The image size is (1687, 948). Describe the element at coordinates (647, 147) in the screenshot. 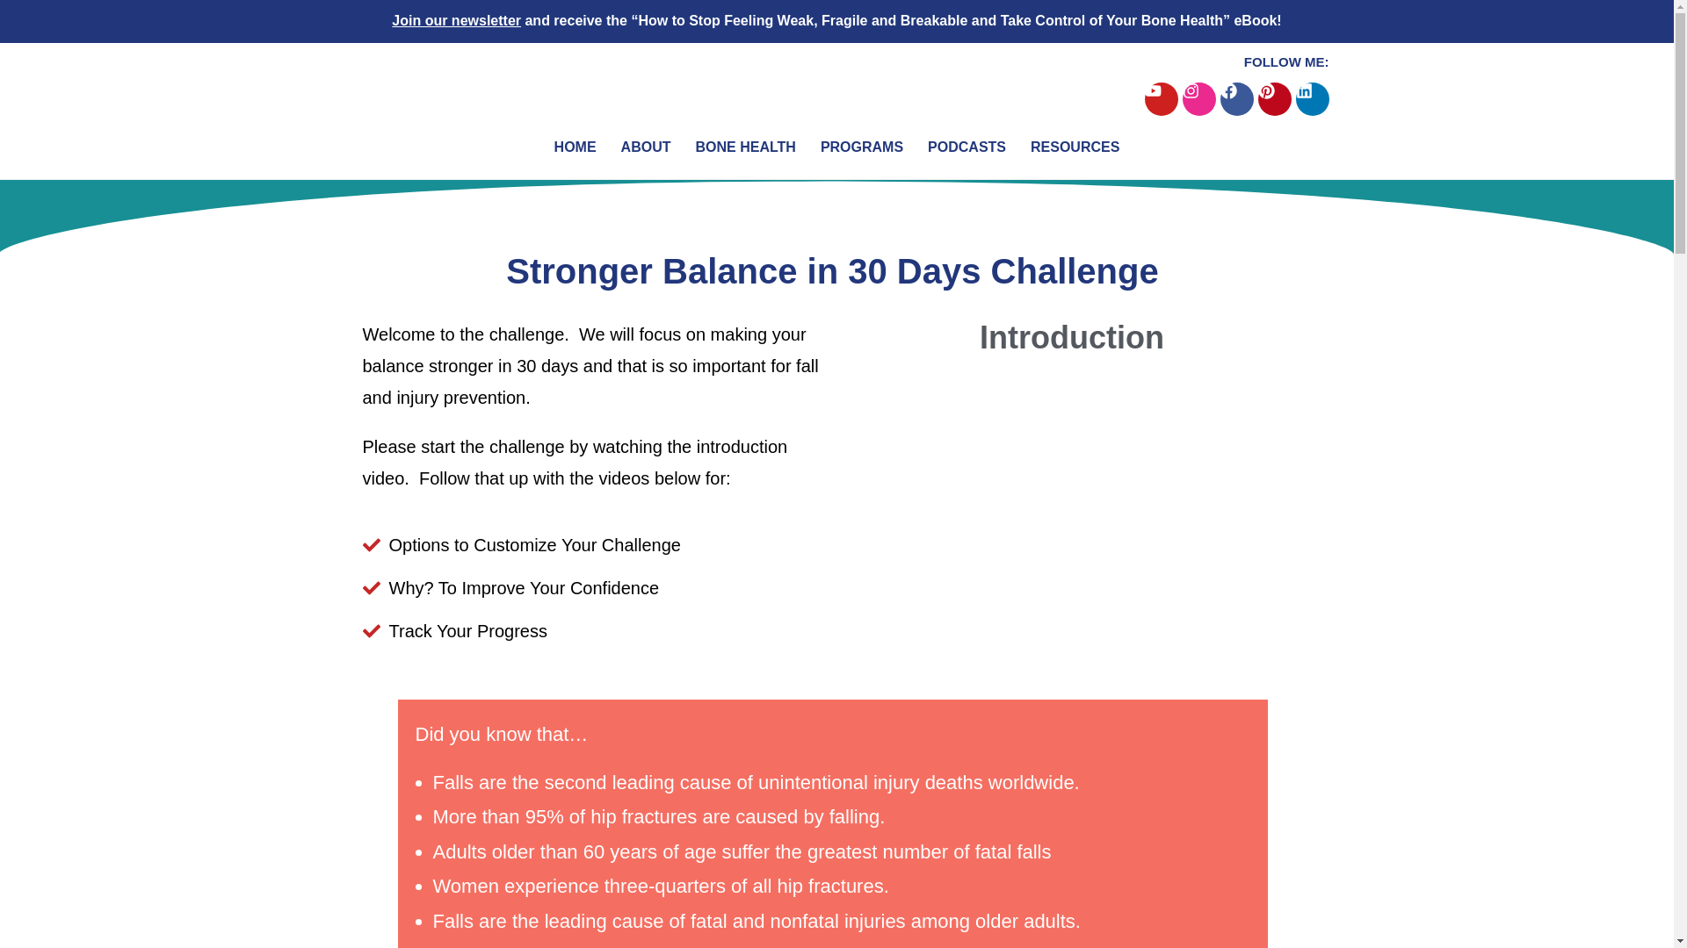

I see `ABOUT` at that location.